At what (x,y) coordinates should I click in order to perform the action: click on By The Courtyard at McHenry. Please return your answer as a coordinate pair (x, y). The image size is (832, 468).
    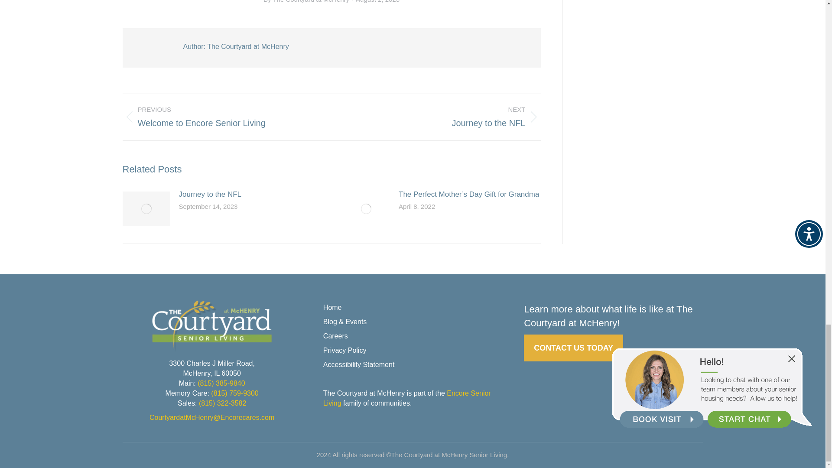
    Looking at the image, I should click on (442, 117).